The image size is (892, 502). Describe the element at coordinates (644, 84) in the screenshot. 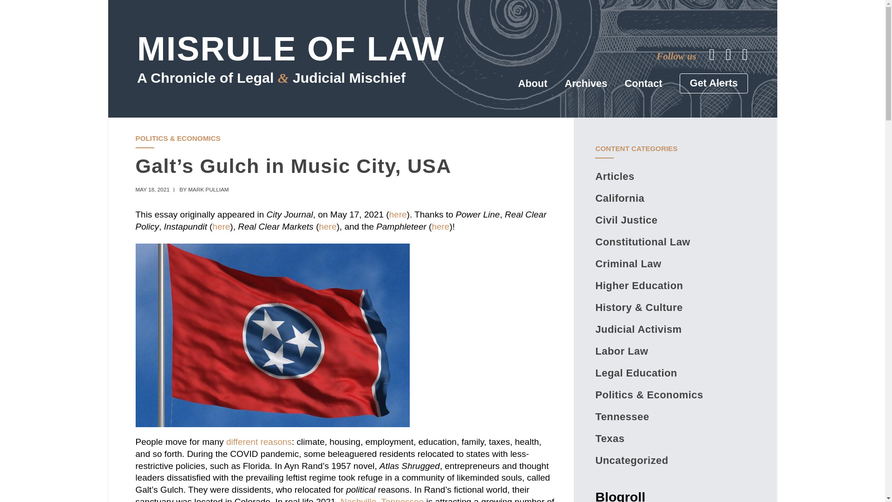

I see `Contact` at that location.